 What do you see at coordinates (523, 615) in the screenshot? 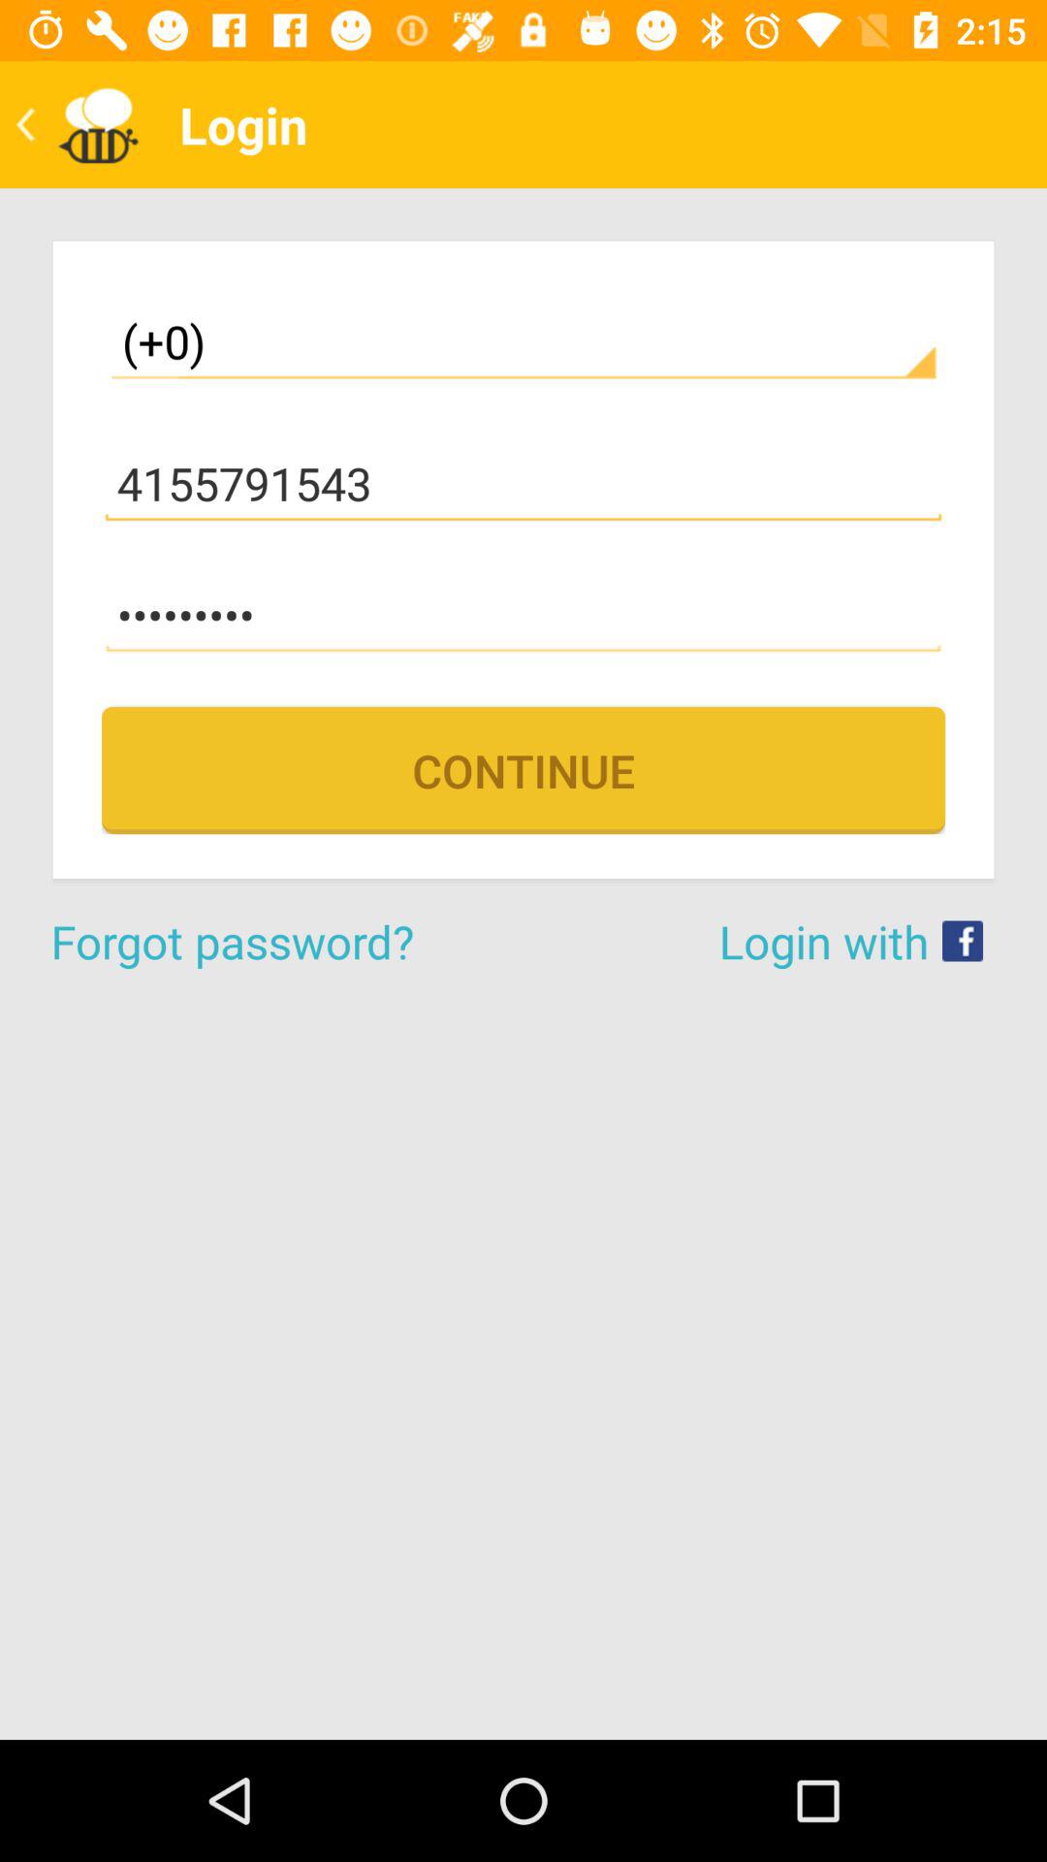
I see `select the crowd3116 icon` at bounding box center [523, 615].